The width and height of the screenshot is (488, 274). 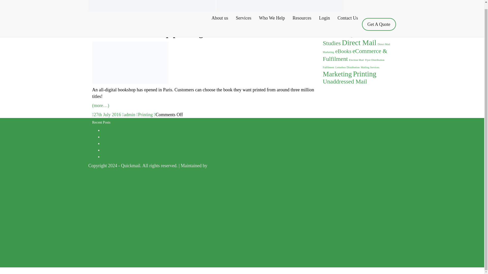 I want to click on Get A Quote, so click(x=379, y=19).